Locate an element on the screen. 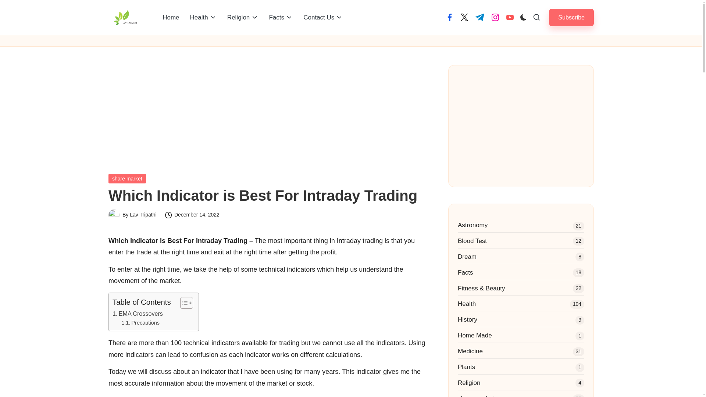 Image resolution: width=706 pixels, height=397 pixels. View all posts by Lav Tripathi is located at coordinates (143, 214).